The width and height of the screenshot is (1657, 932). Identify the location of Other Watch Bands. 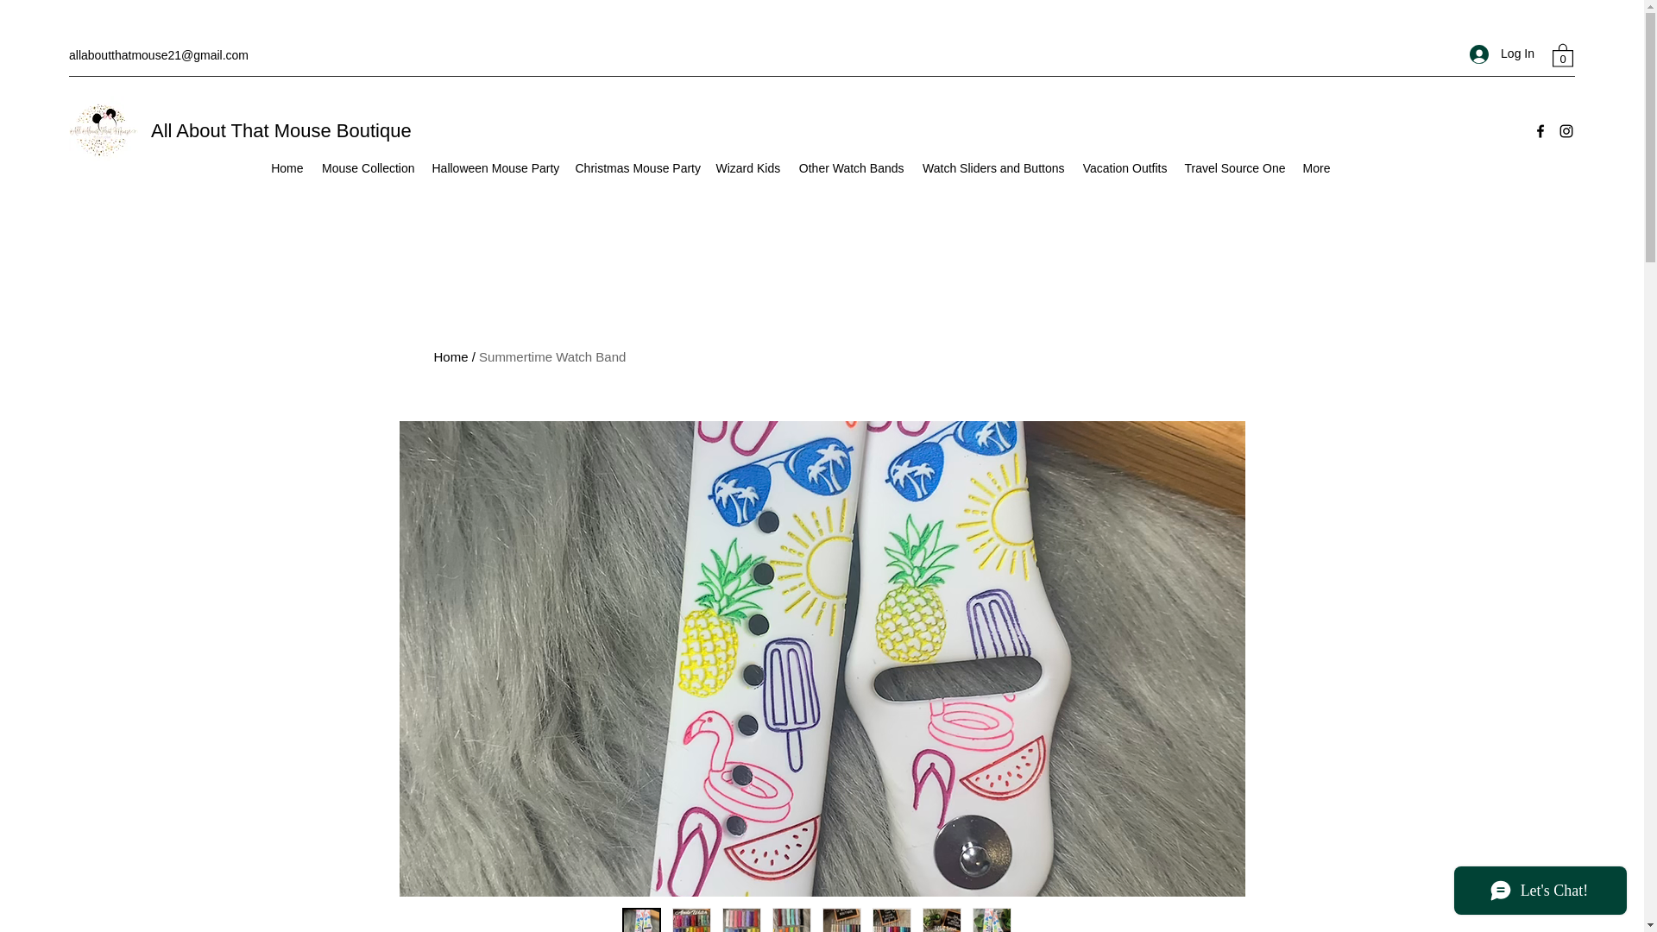
(850, 168).